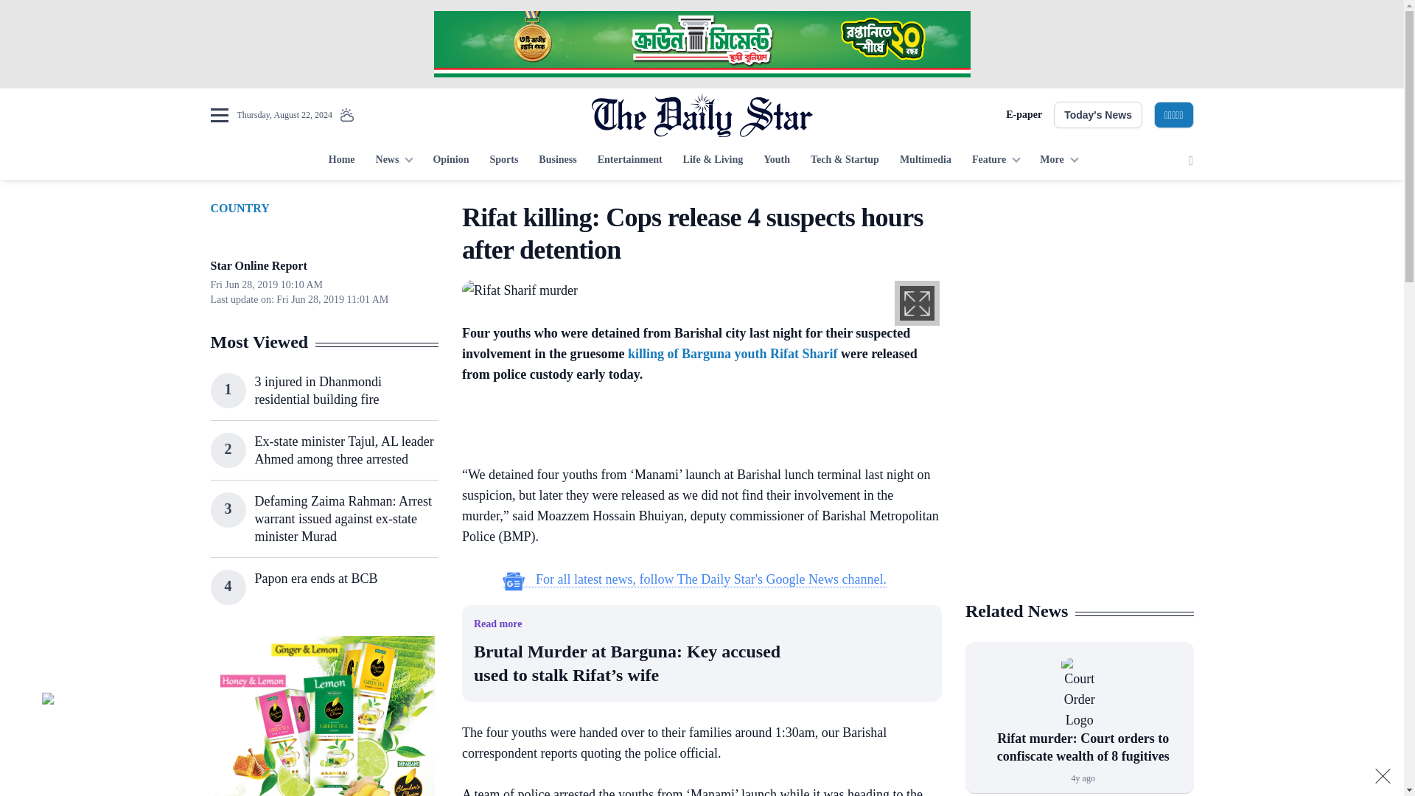  What do you see at coordinates (1098, 115) in the screenshot?
I see `Today's News` at bounding box center [1098, 115].